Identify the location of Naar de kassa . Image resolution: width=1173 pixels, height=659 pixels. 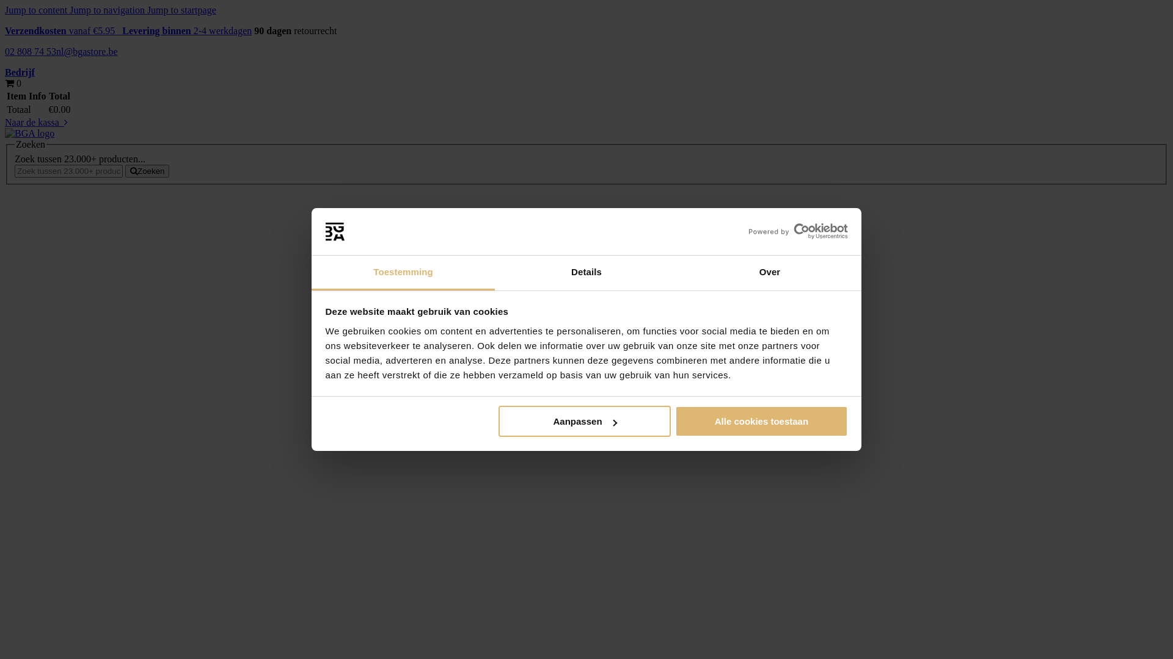
(37, 122).